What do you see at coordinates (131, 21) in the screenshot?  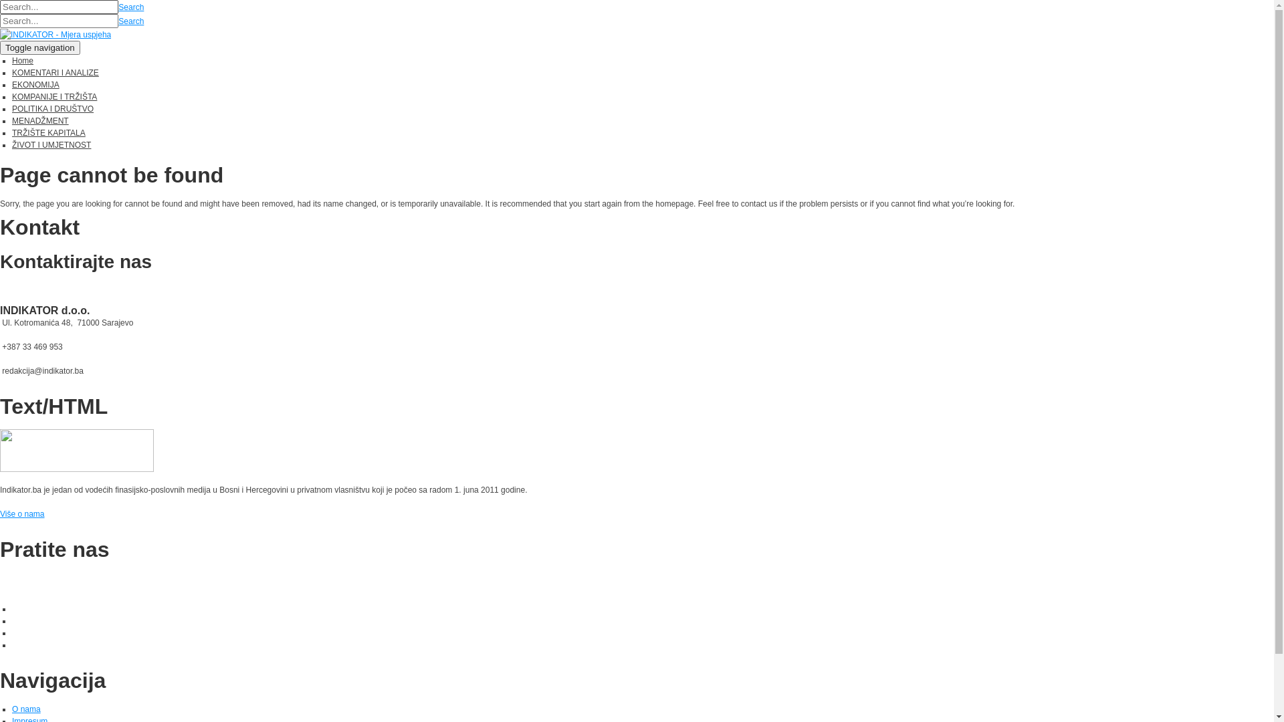 I see `Search` at bounding box center [131, 21].